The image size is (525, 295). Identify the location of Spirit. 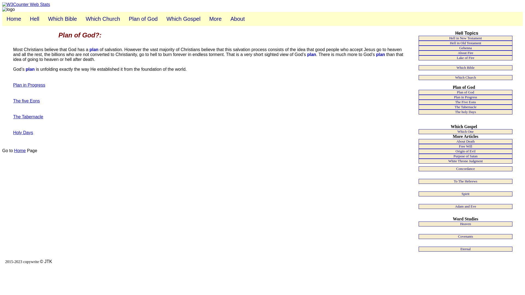
(465, 194).